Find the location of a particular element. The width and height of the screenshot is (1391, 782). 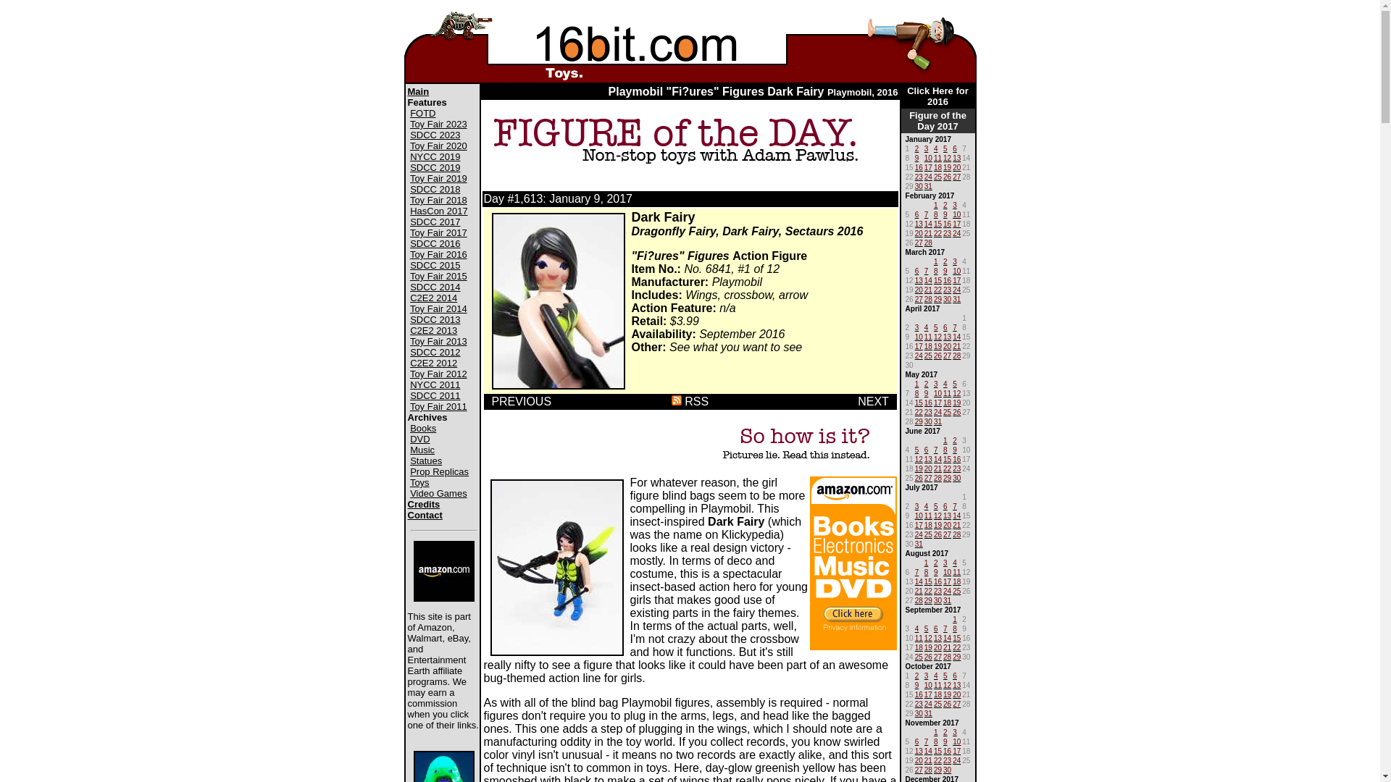

Books is located at coordinates (423, 429).